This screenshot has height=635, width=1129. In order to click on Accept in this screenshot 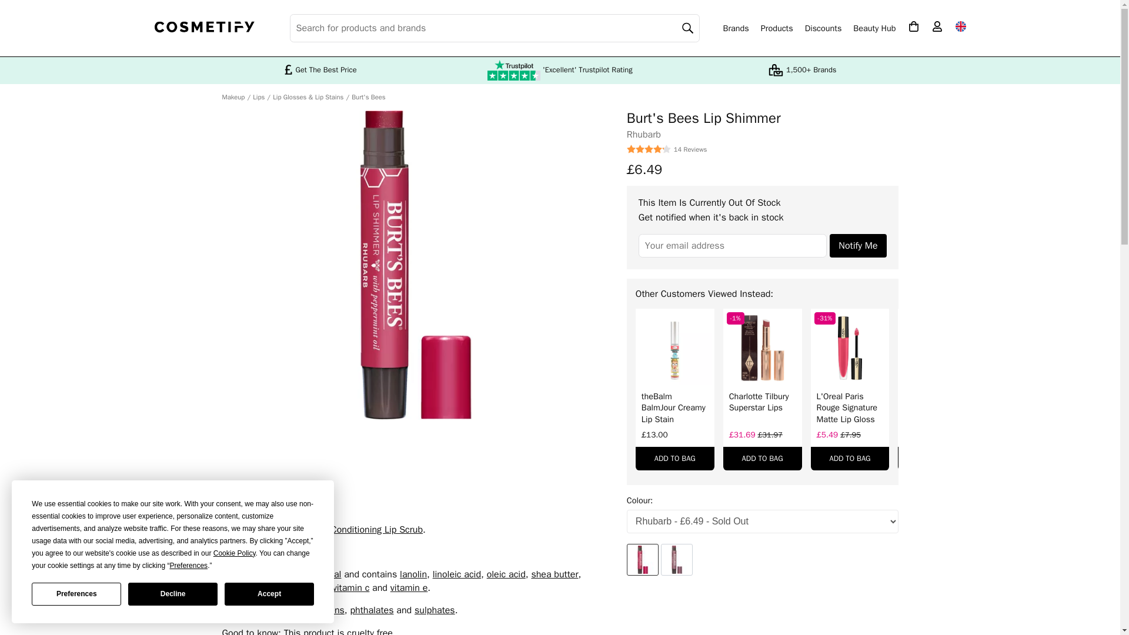, I will do `click(269, 594)`.